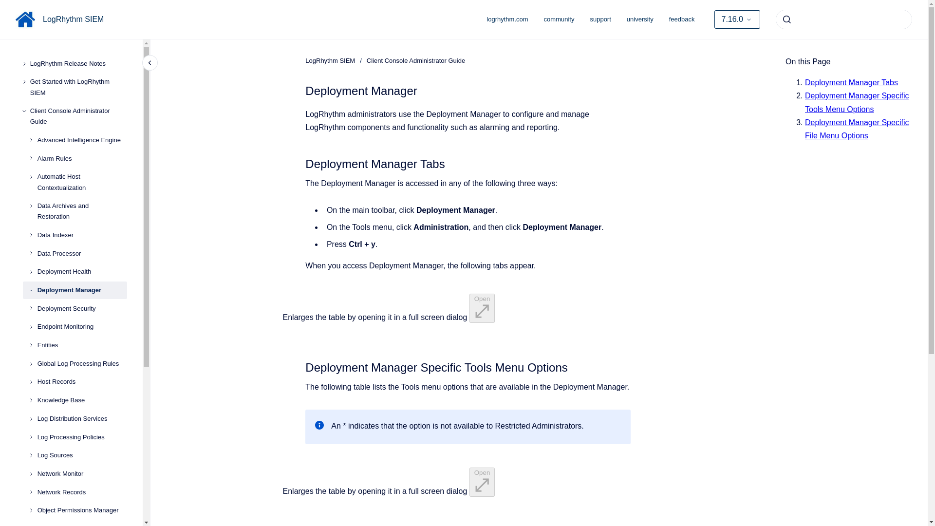 This screenshot has height=526, width=935. Describe the element at coordinates (82, 272) in the screenshot. I see `Deployment Health` at that location.